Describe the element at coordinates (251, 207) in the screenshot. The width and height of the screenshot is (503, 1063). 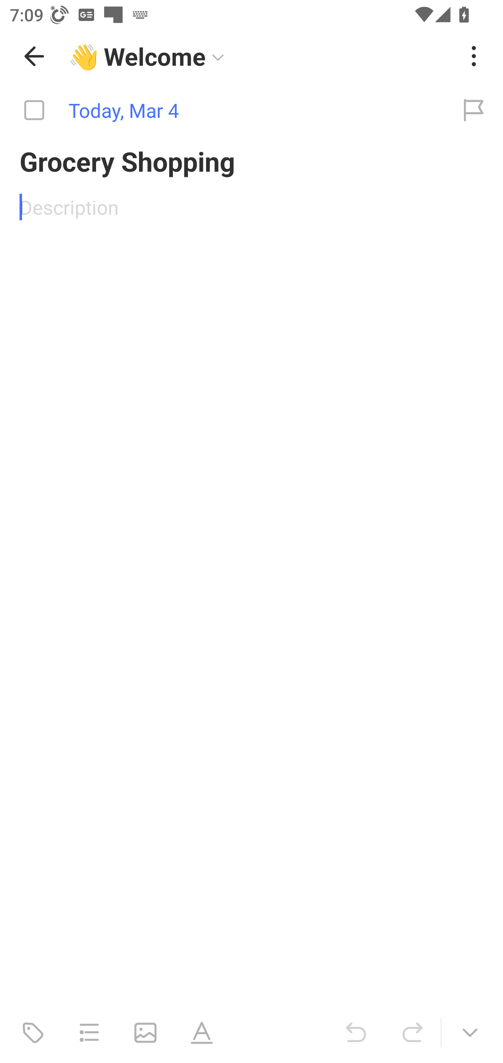
I see `Description` at that location.